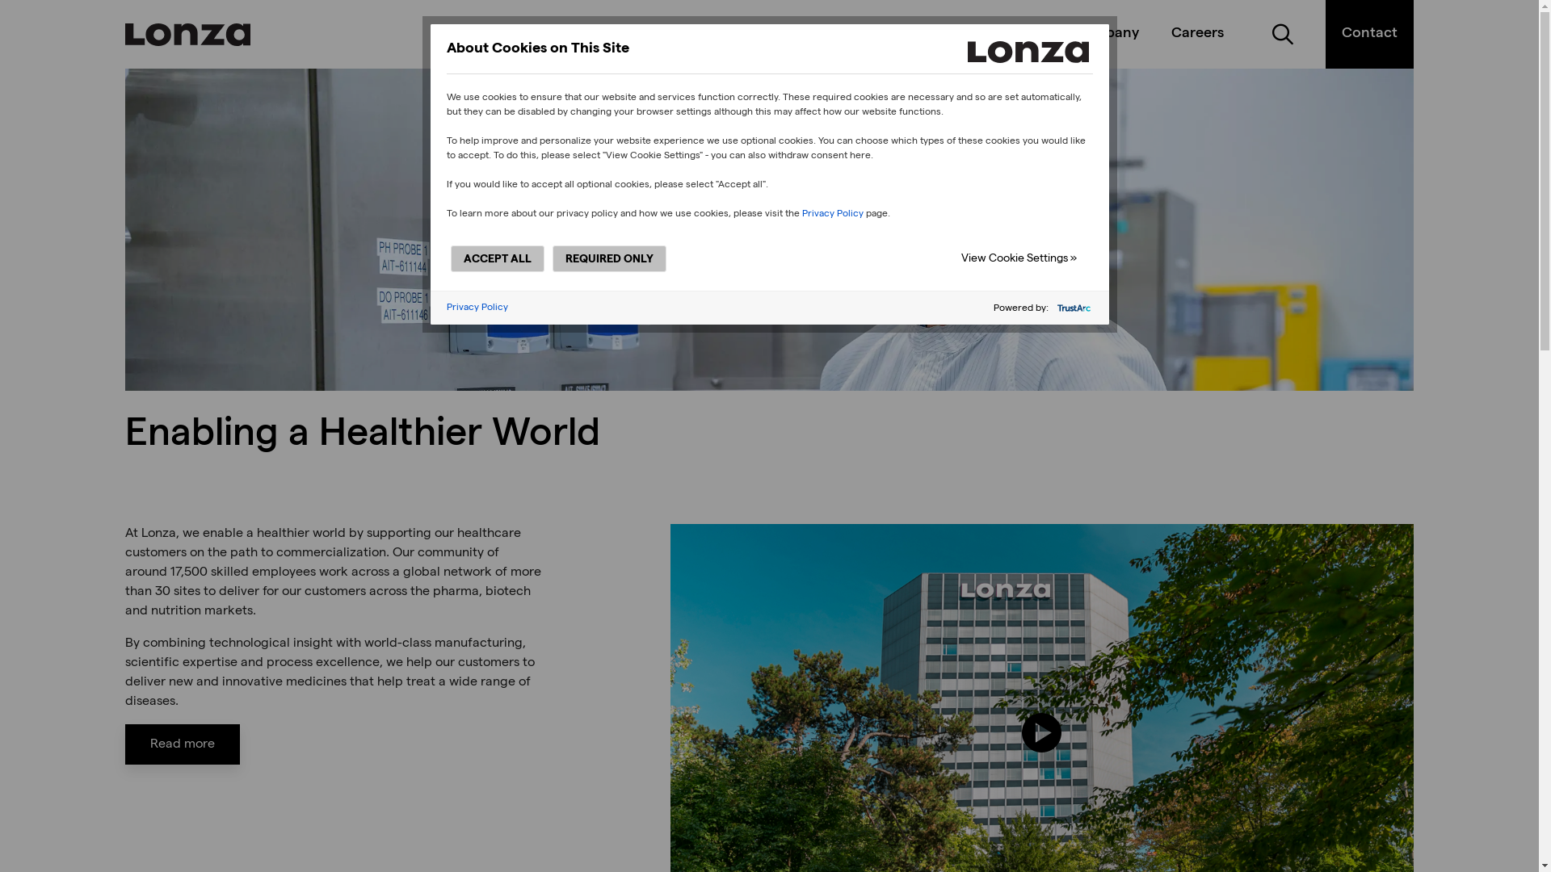 The image size is (1551, 872). What do you see at coordinates (1042, 733) in the screenshot?
I see `Play Video` at bounding box center [1042, 733].